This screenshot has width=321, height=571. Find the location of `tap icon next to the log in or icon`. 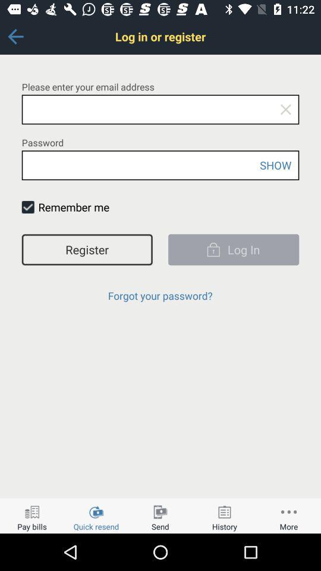

tap icon next to the log in or icon is located at coordinates (15, 36).